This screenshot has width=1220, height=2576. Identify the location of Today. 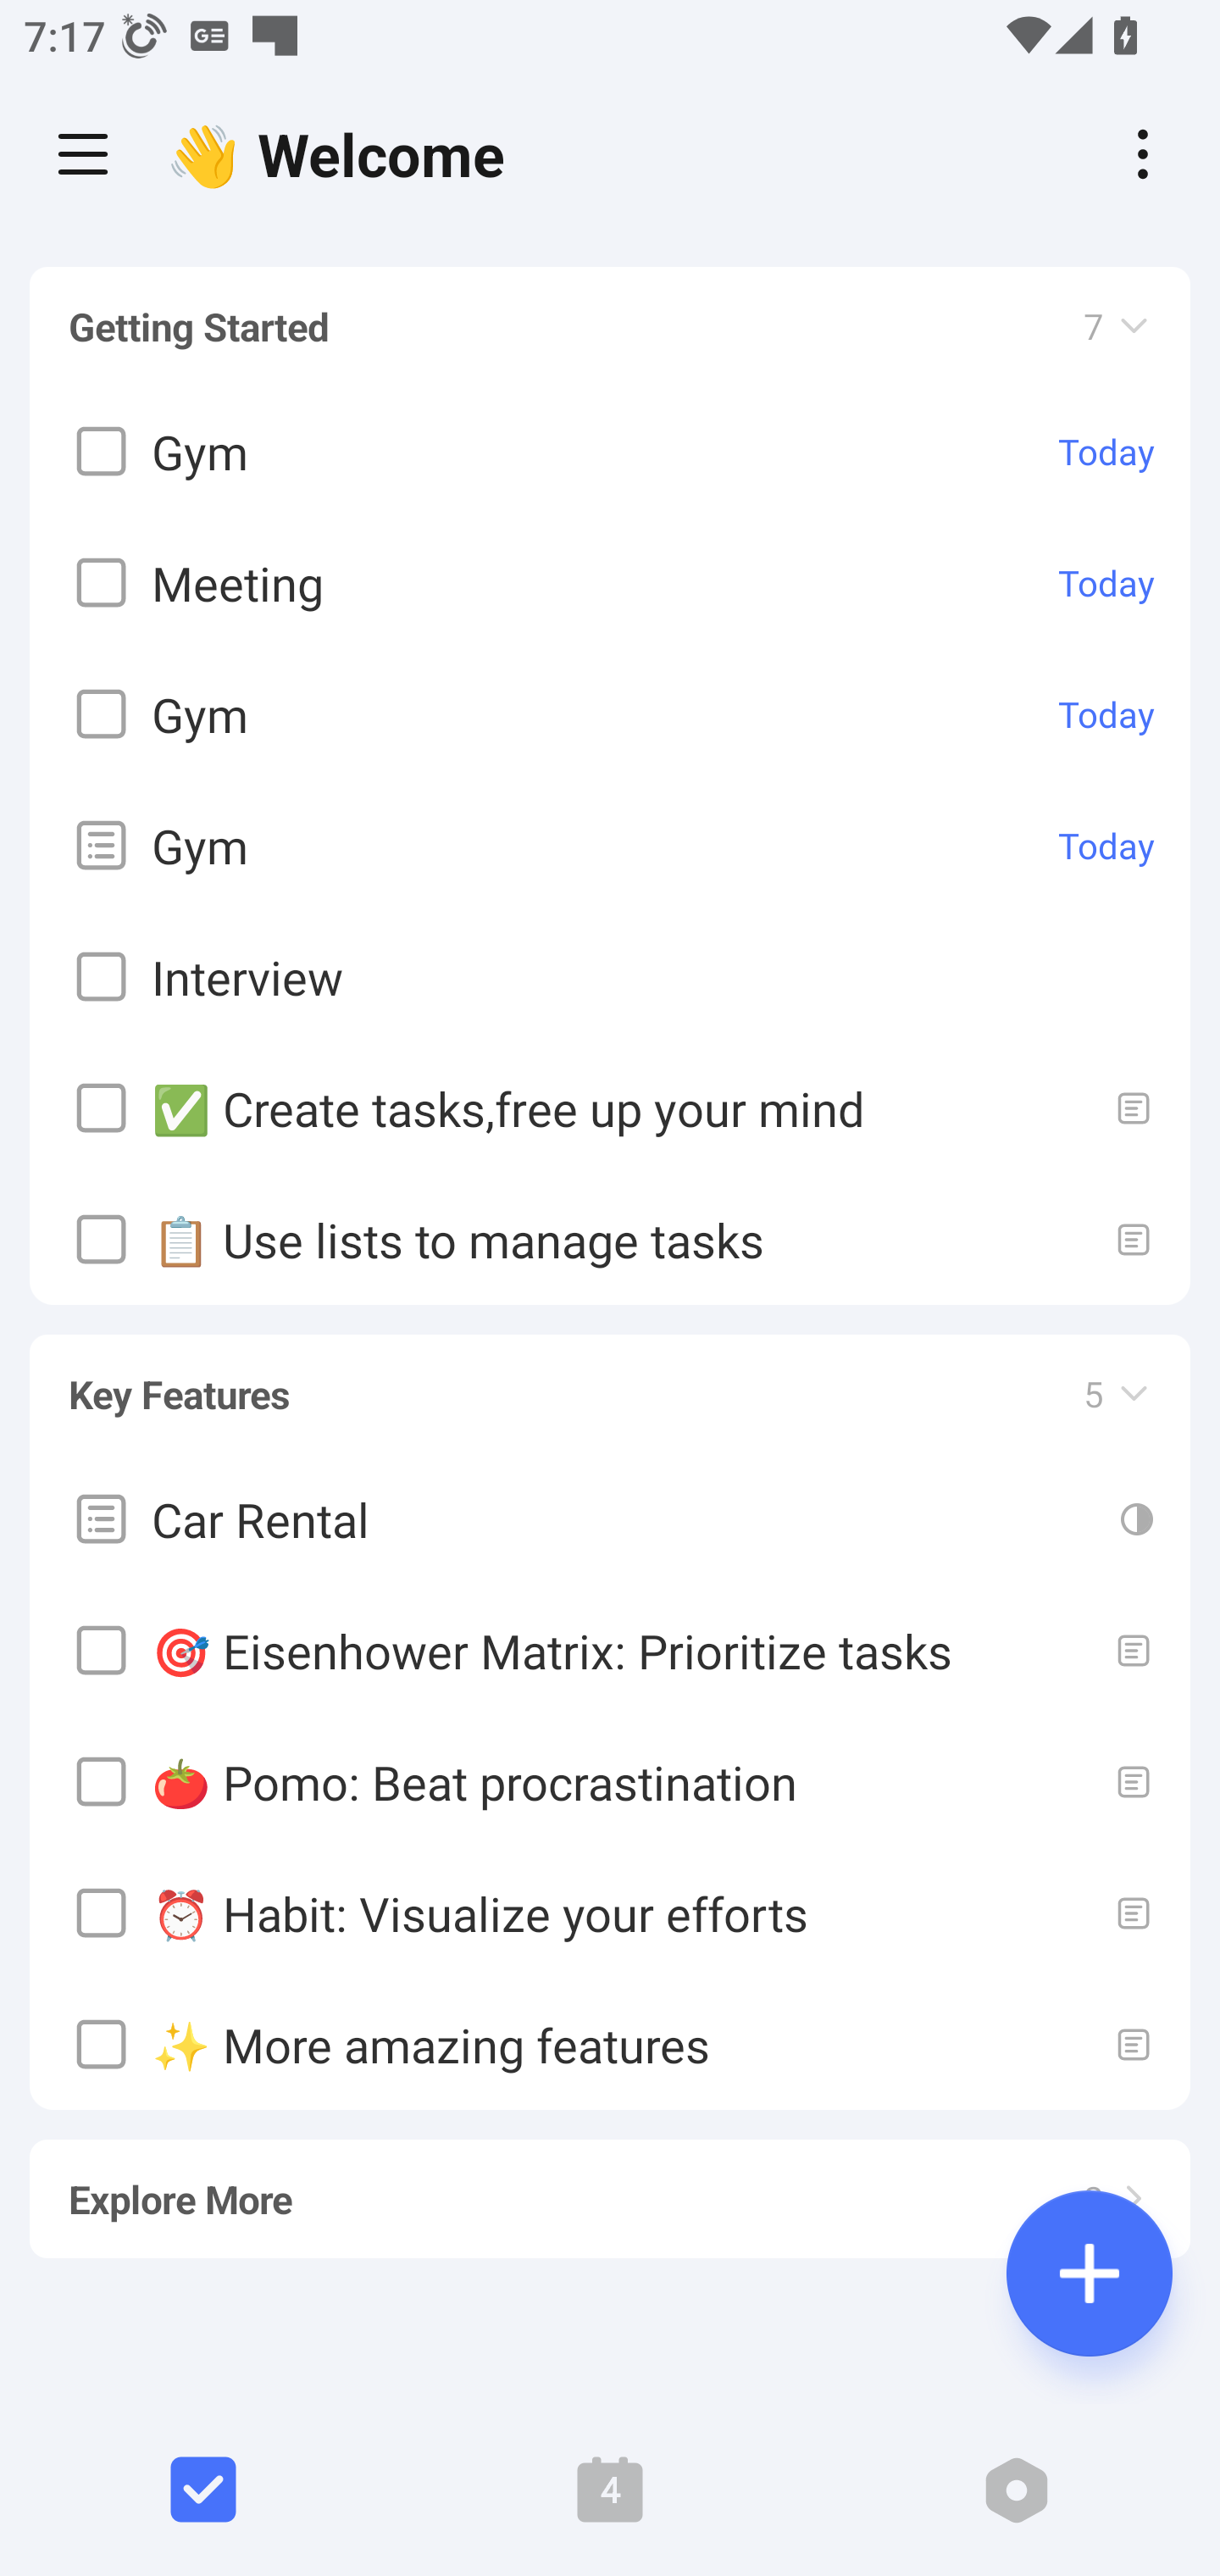
(1106, 452).